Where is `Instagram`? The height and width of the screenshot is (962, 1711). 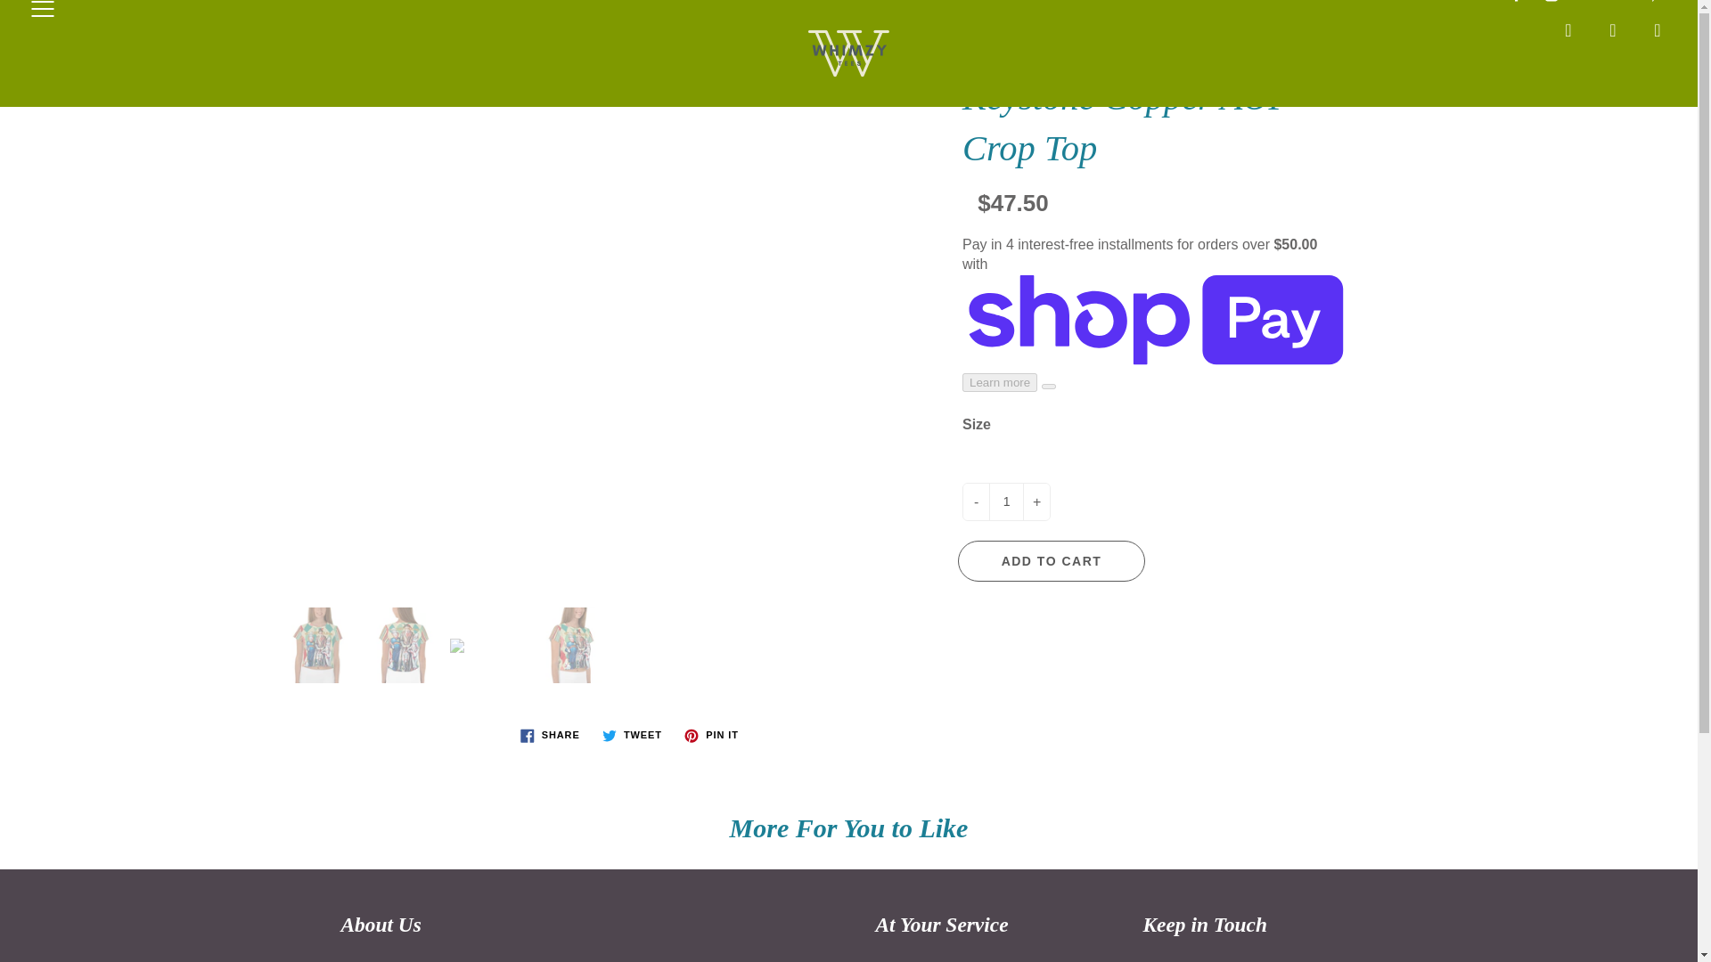 Instagram is located at coordinates (1551, 4).